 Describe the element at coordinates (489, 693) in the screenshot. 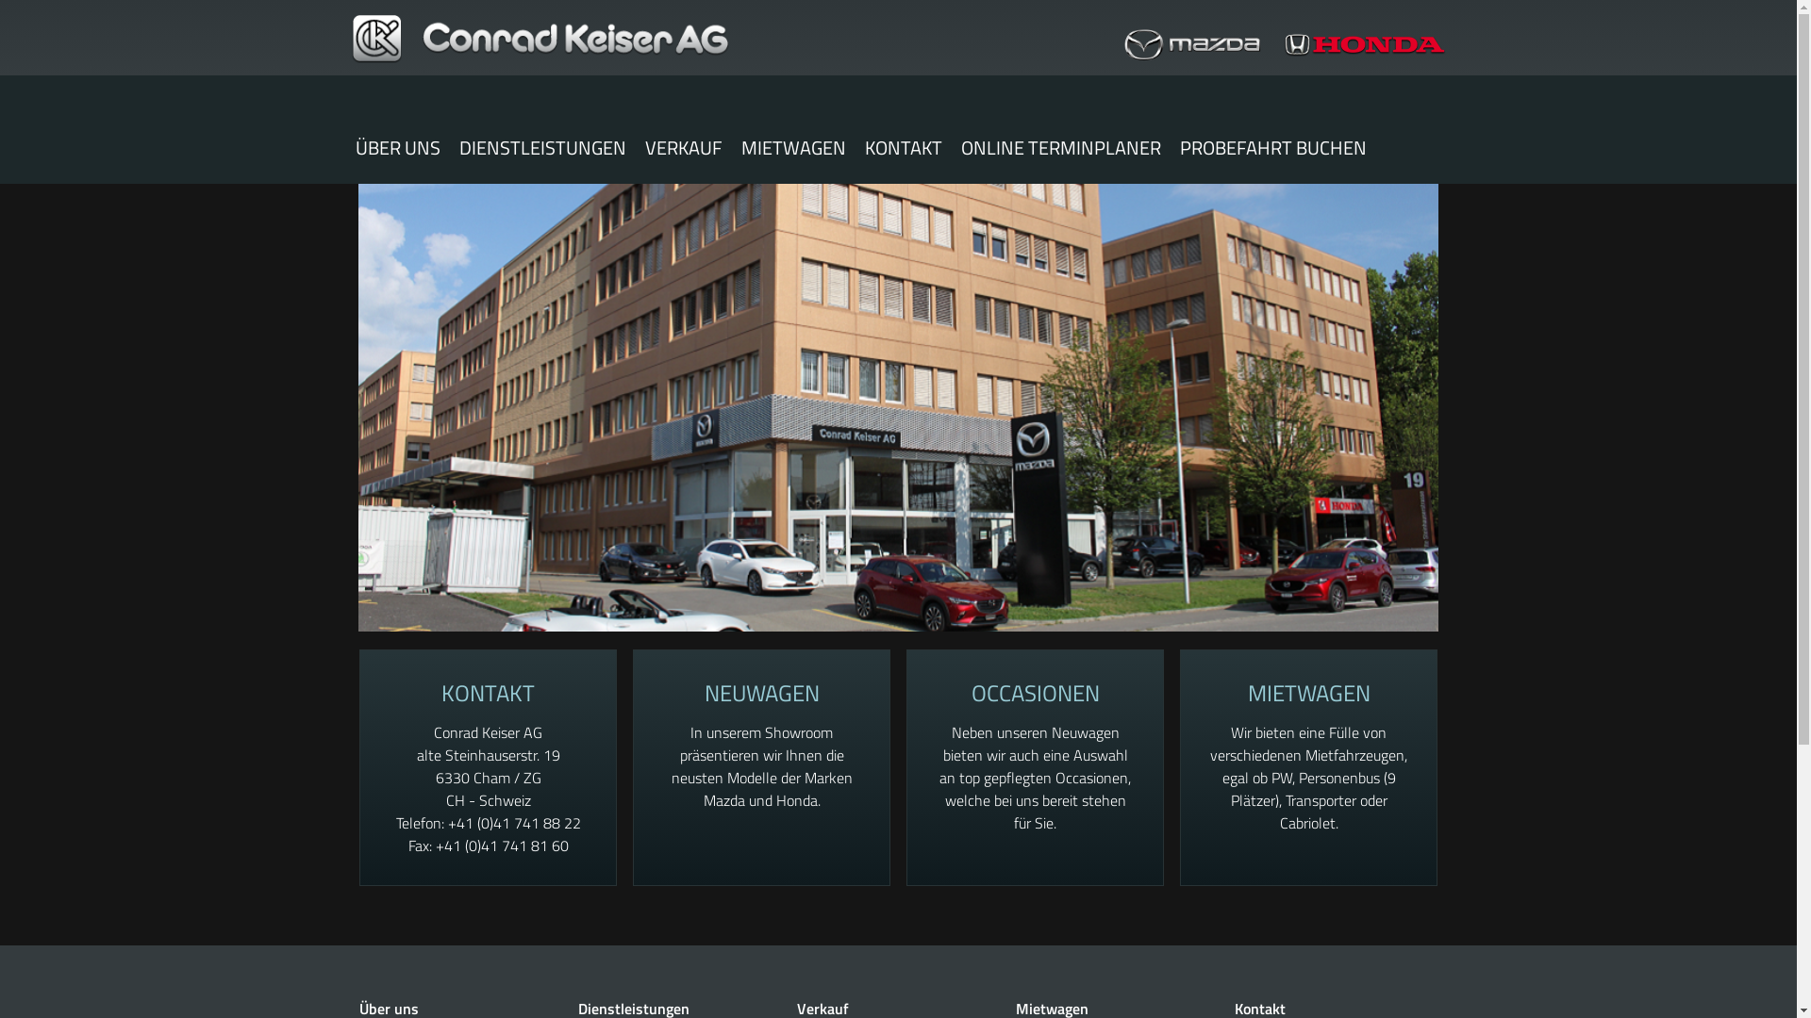

I see `KONTAKT` at that location.